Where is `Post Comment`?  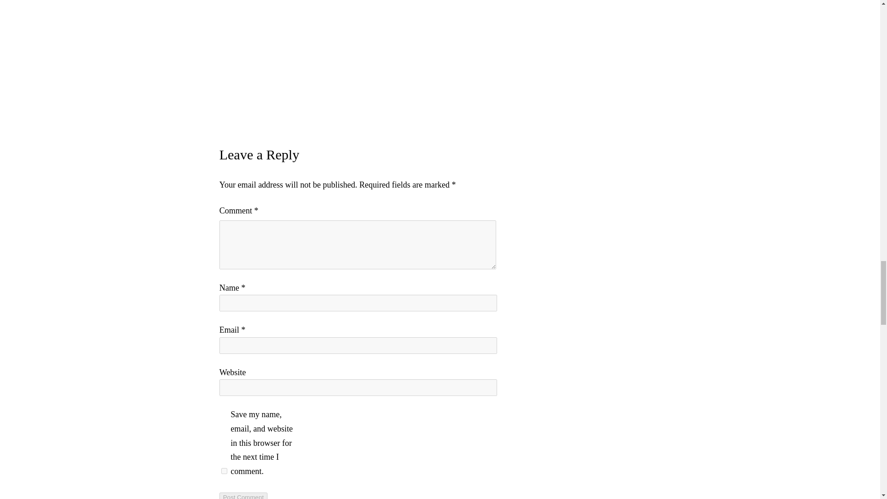
Post Comment is located at coordinates (243, 495).